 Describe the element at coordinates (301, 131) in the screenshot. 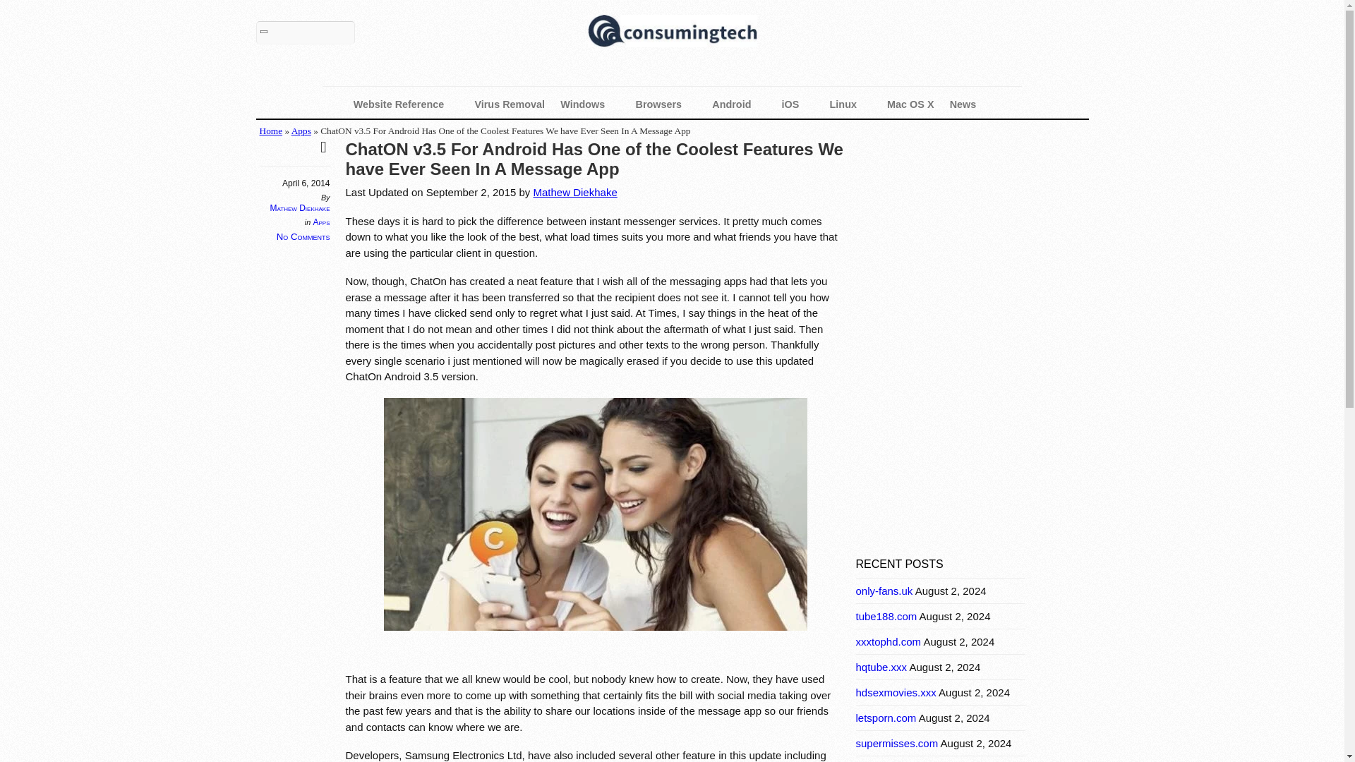

I see `Apps` at that location.